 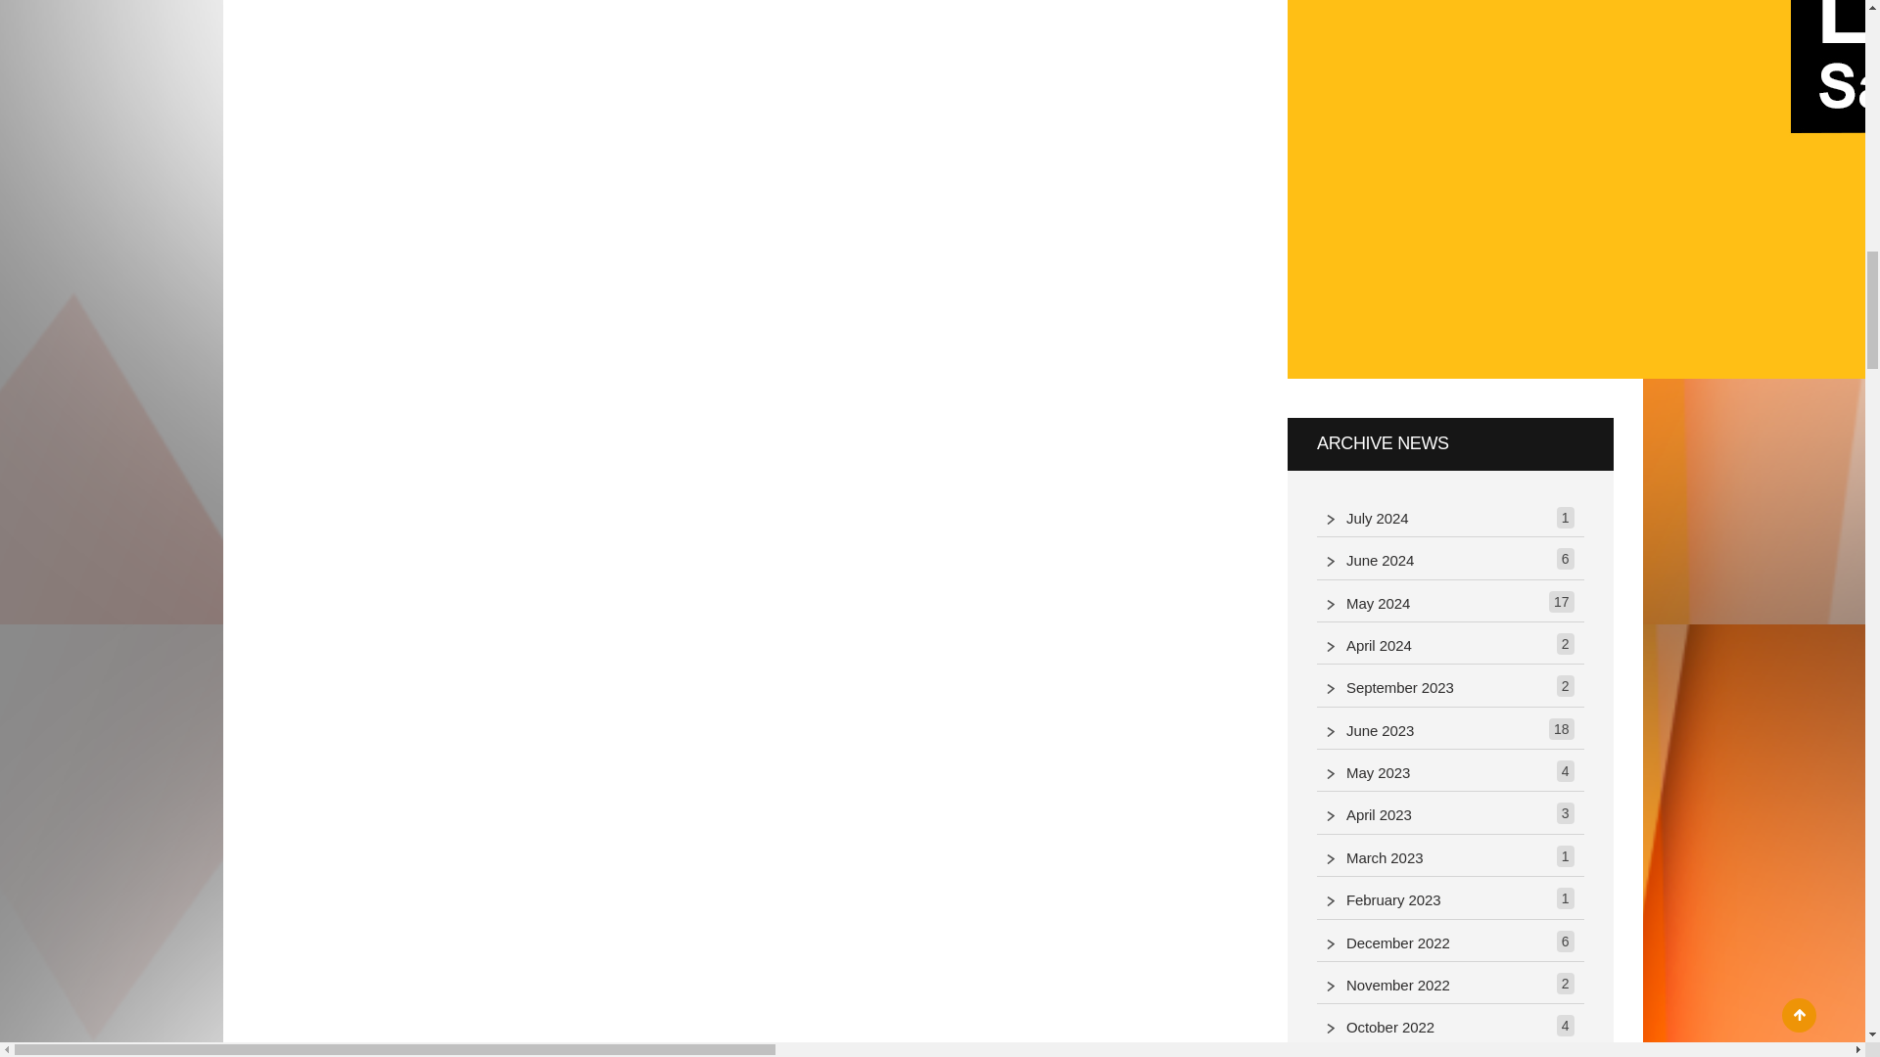 What do you see at coordinates (1402, 943) in the screenshot?
I see `December 2022` at bounding box center [1402, 943].